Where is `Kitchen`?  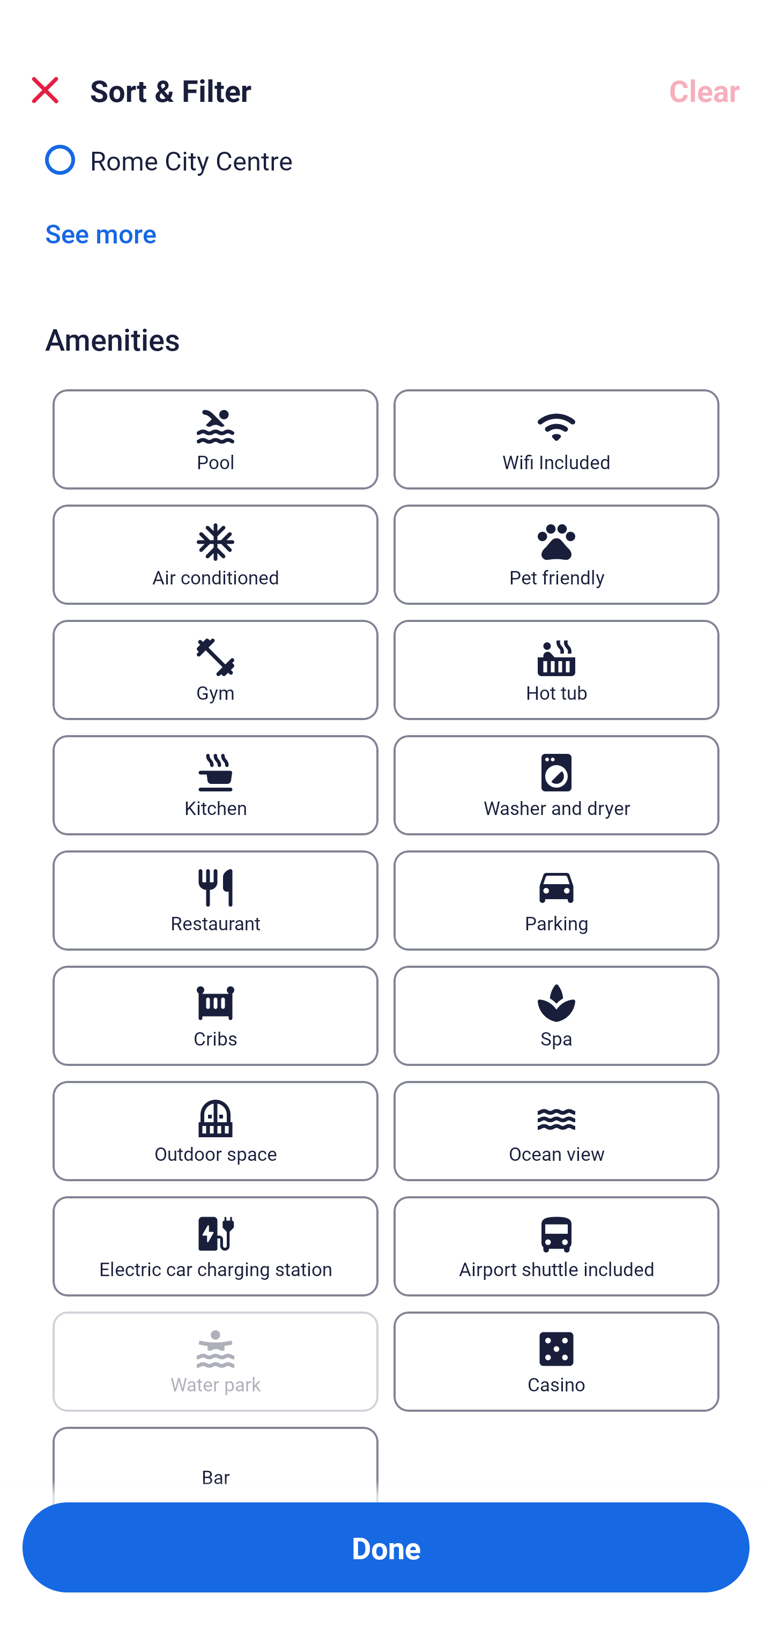
Kitchen is located at coordinates (215, 785).